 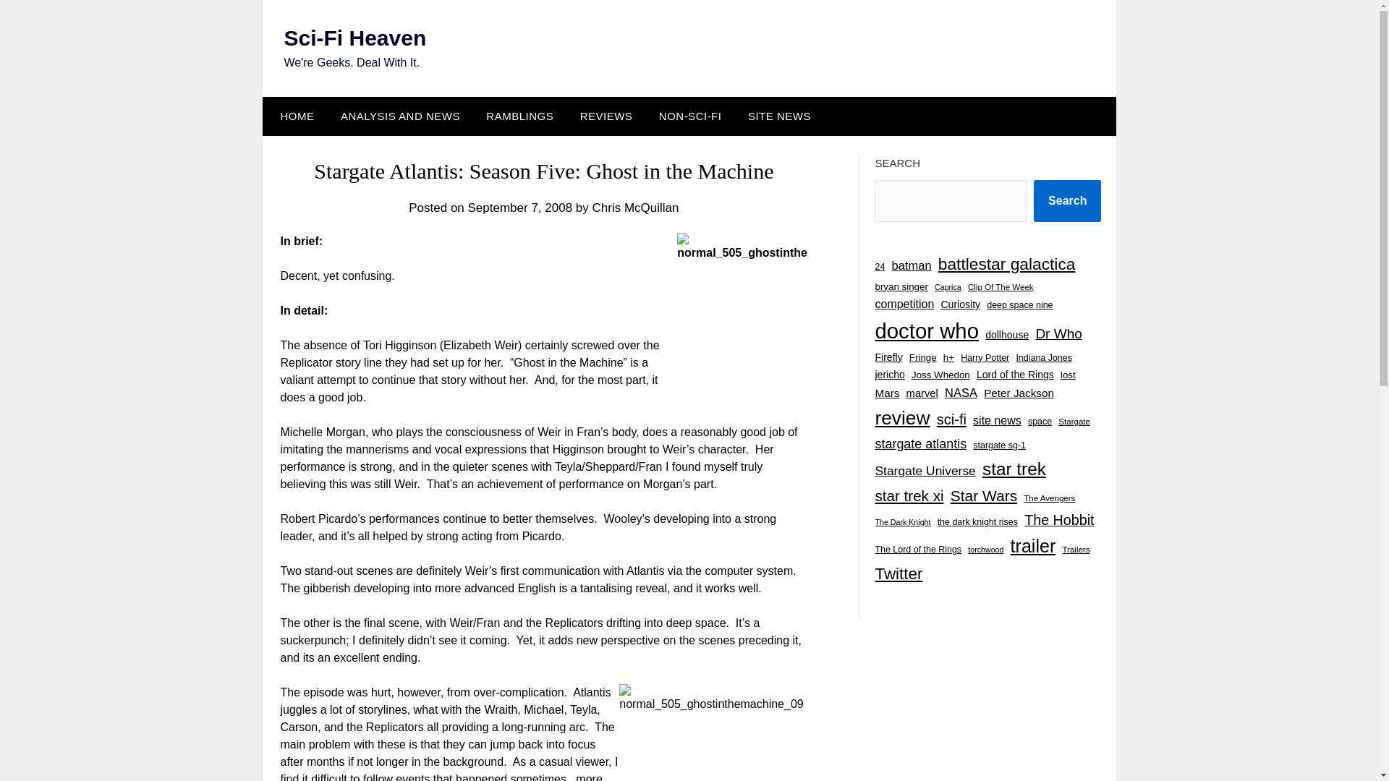 I want to click on September 7, 2008, so click(x=520, y=208).